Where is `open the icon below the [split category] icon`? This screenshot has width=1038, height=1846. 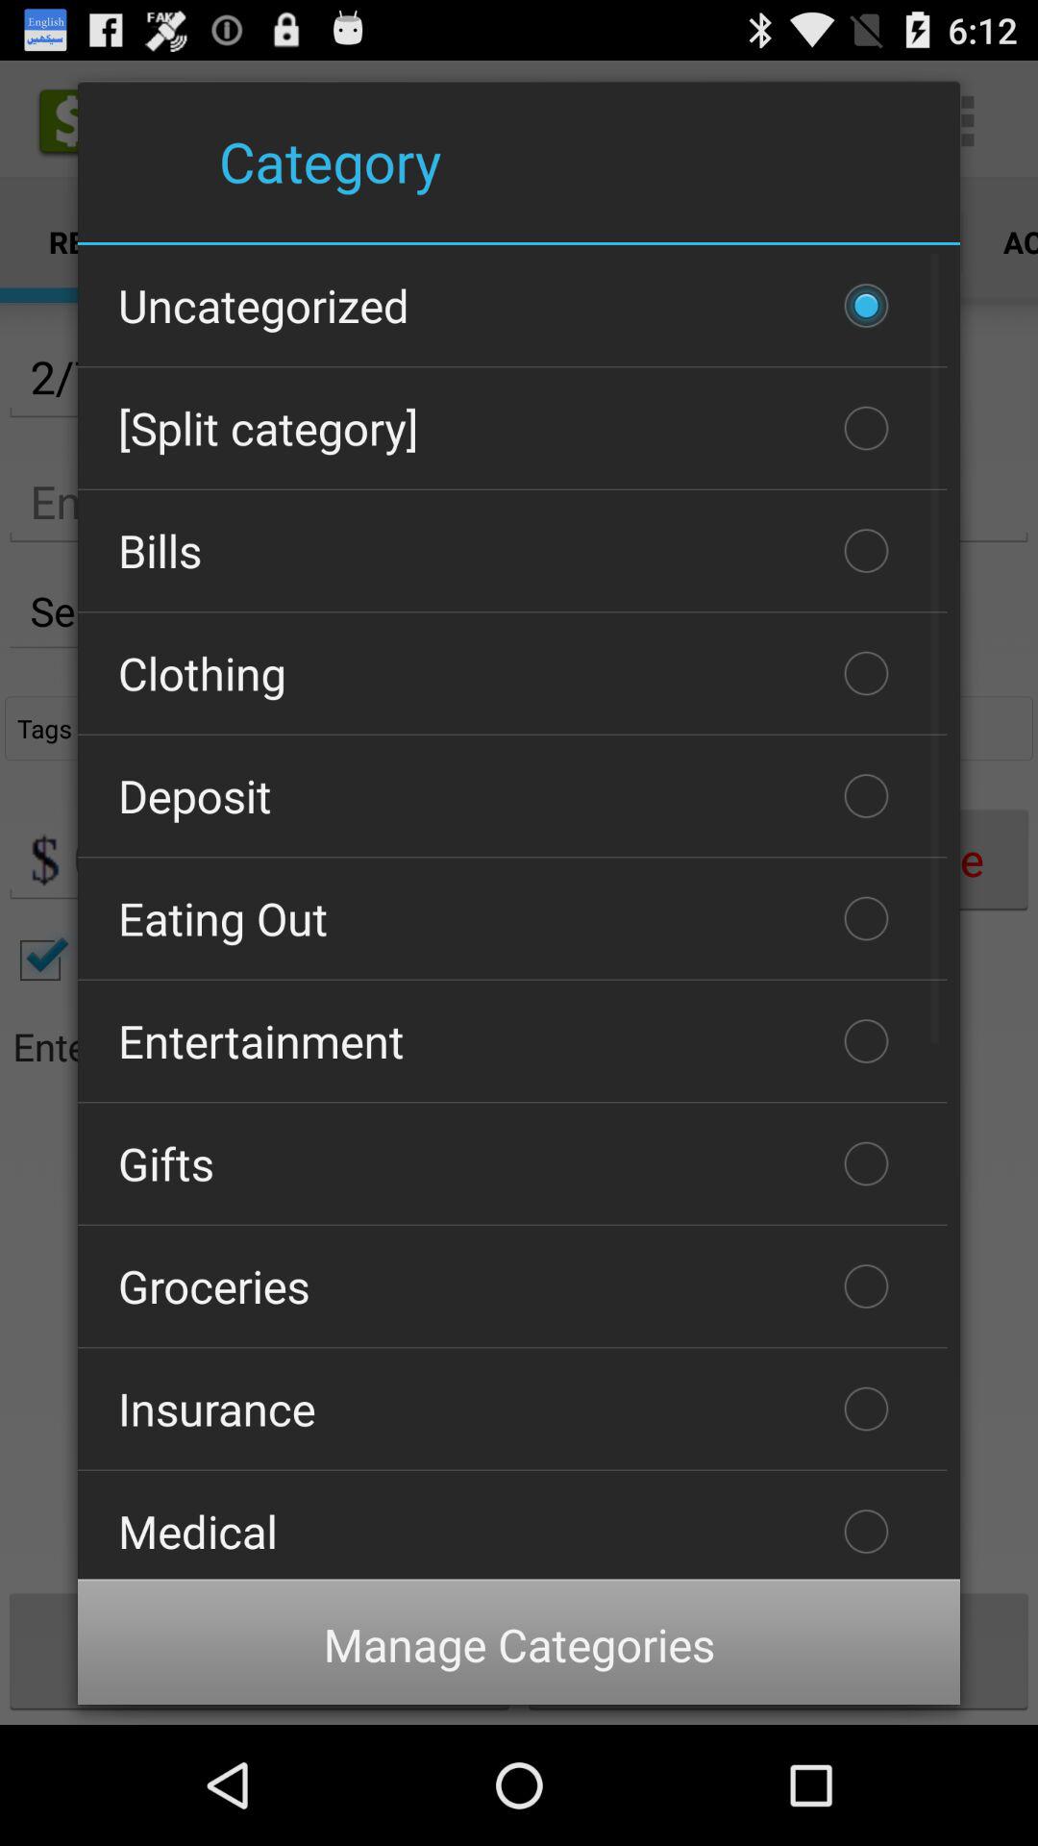
open the icon below the [split category] icon is located at coordinates (512, 551).